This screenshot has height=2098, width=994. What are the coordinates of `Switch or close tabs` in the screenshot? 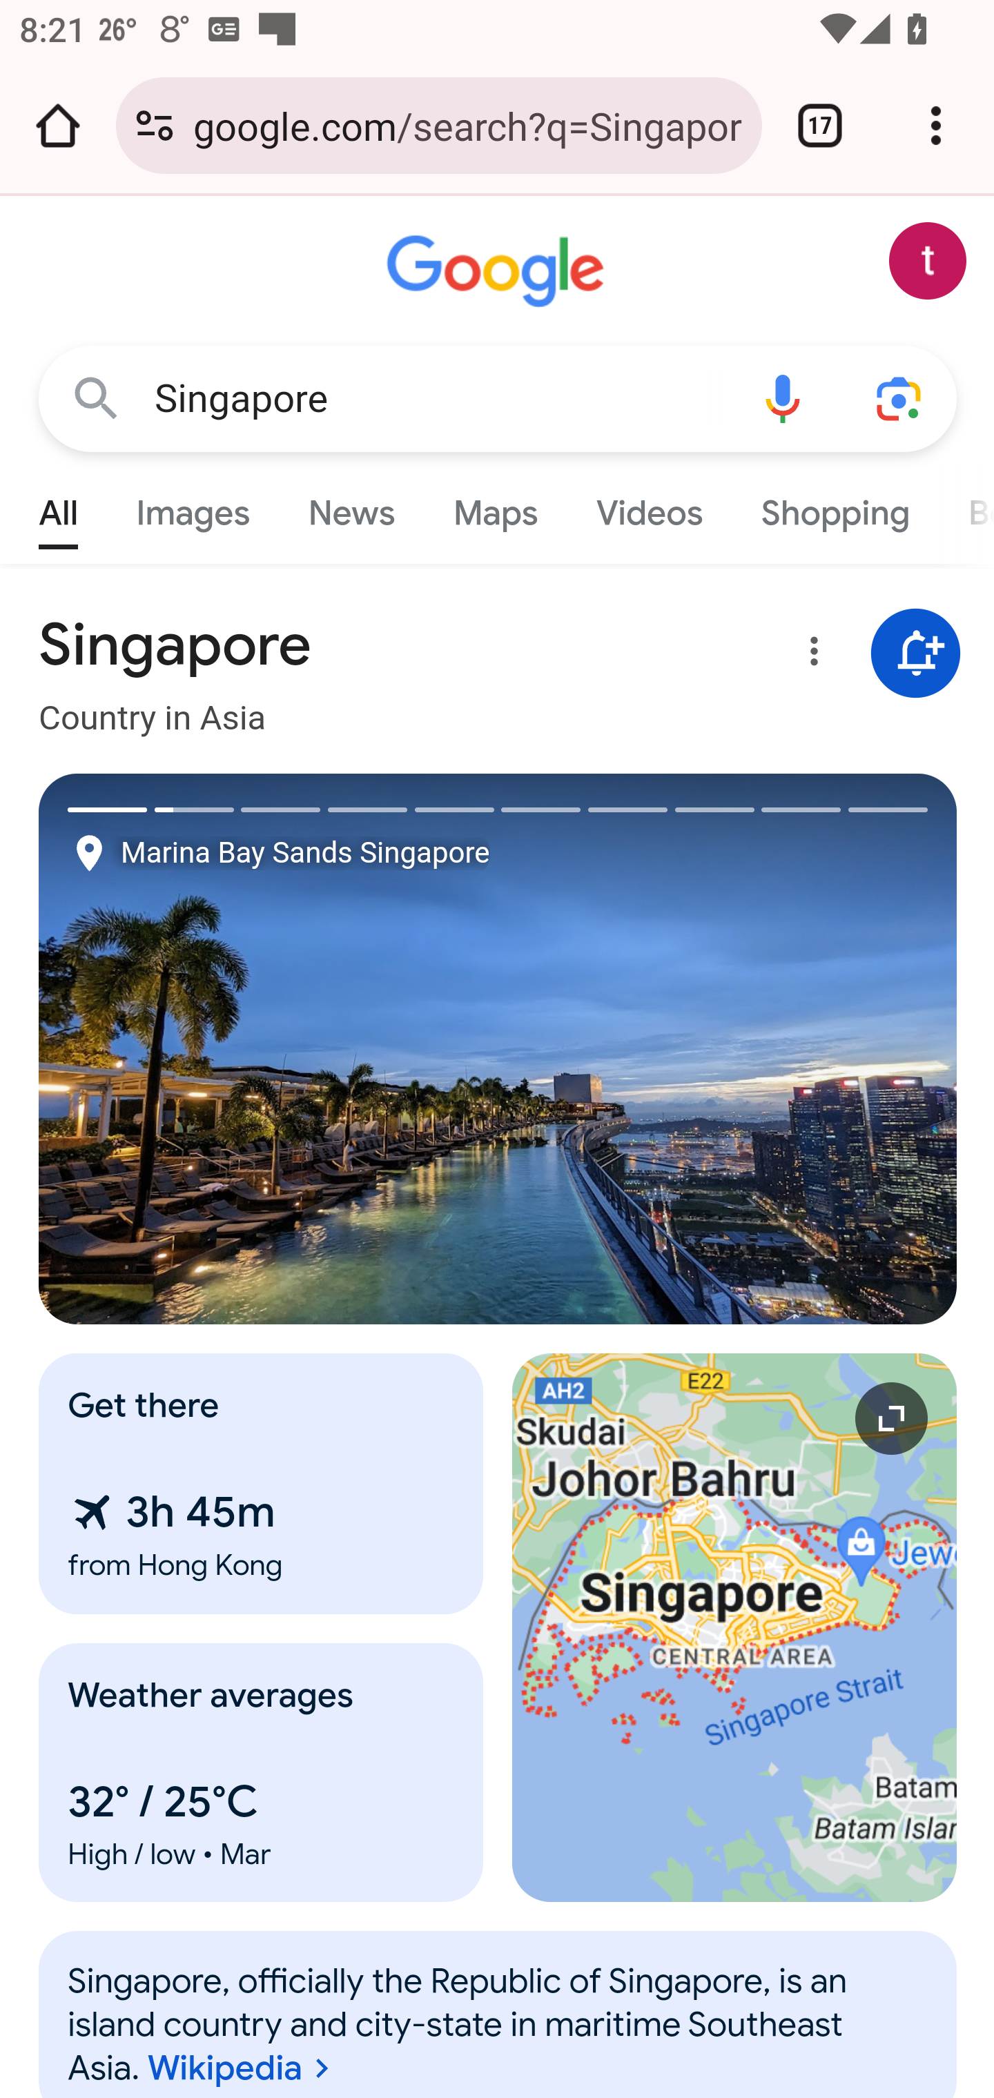 It's located at (820, 126).